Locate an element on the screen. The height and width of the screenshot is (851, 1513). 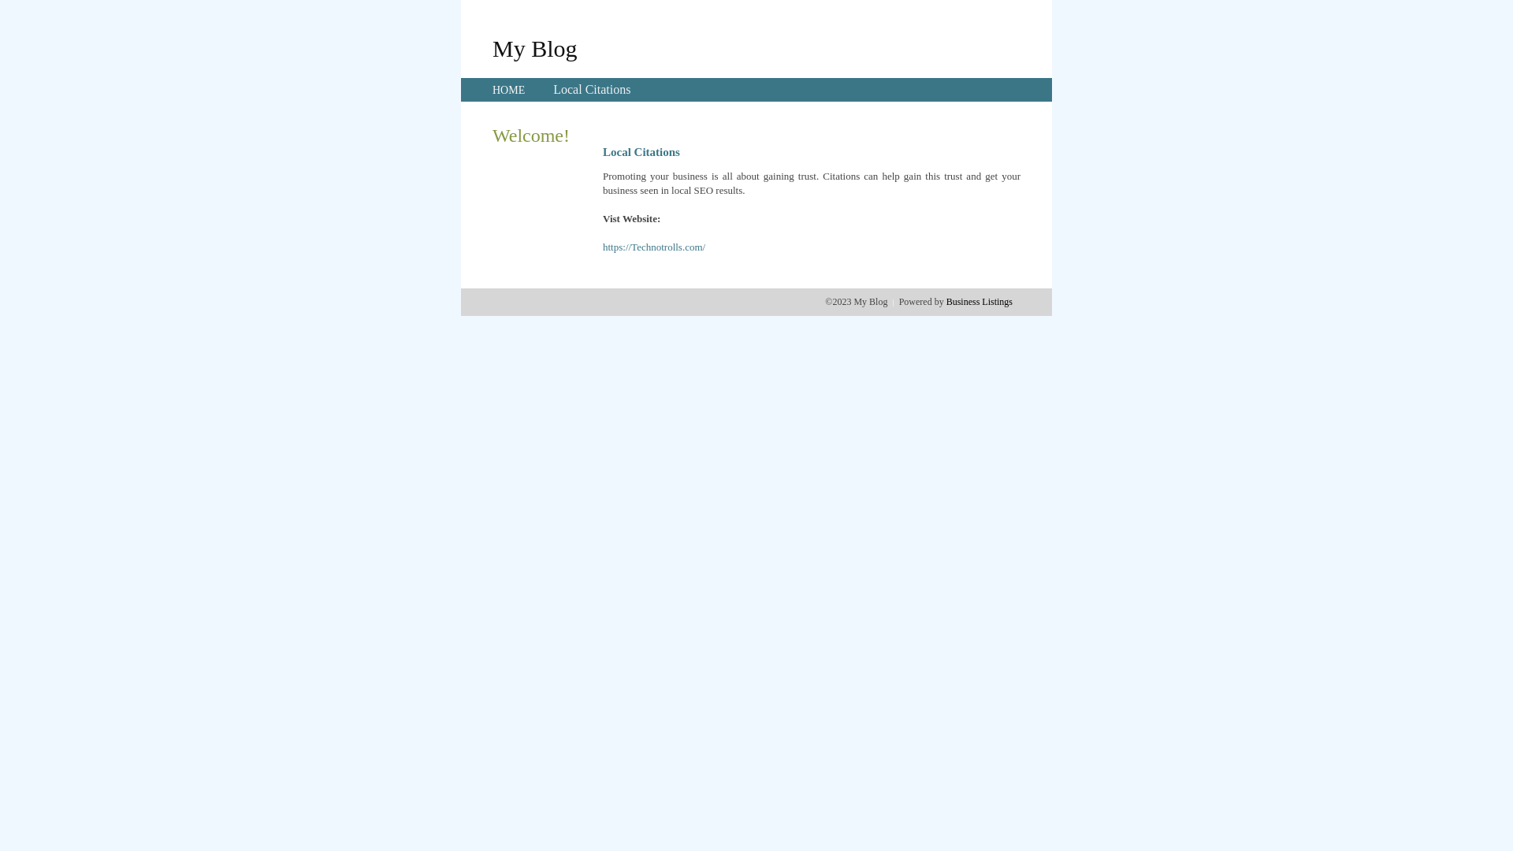
https://Technotrolls.com/ is located at coordinates (654, 247).